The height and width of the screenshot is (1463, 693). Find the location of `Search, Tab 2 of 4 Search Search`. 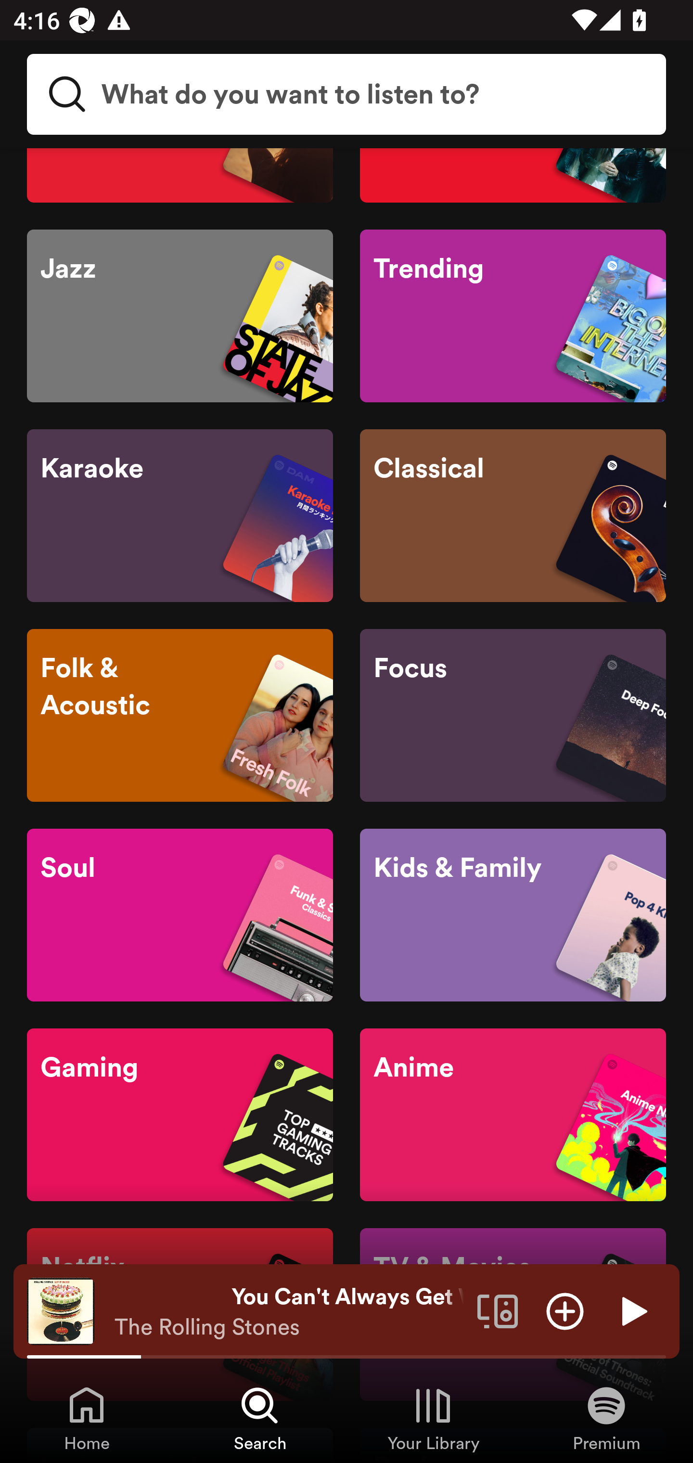

Search, Tab 2 of 4 Search Search is located at coordinates (260, 1418).